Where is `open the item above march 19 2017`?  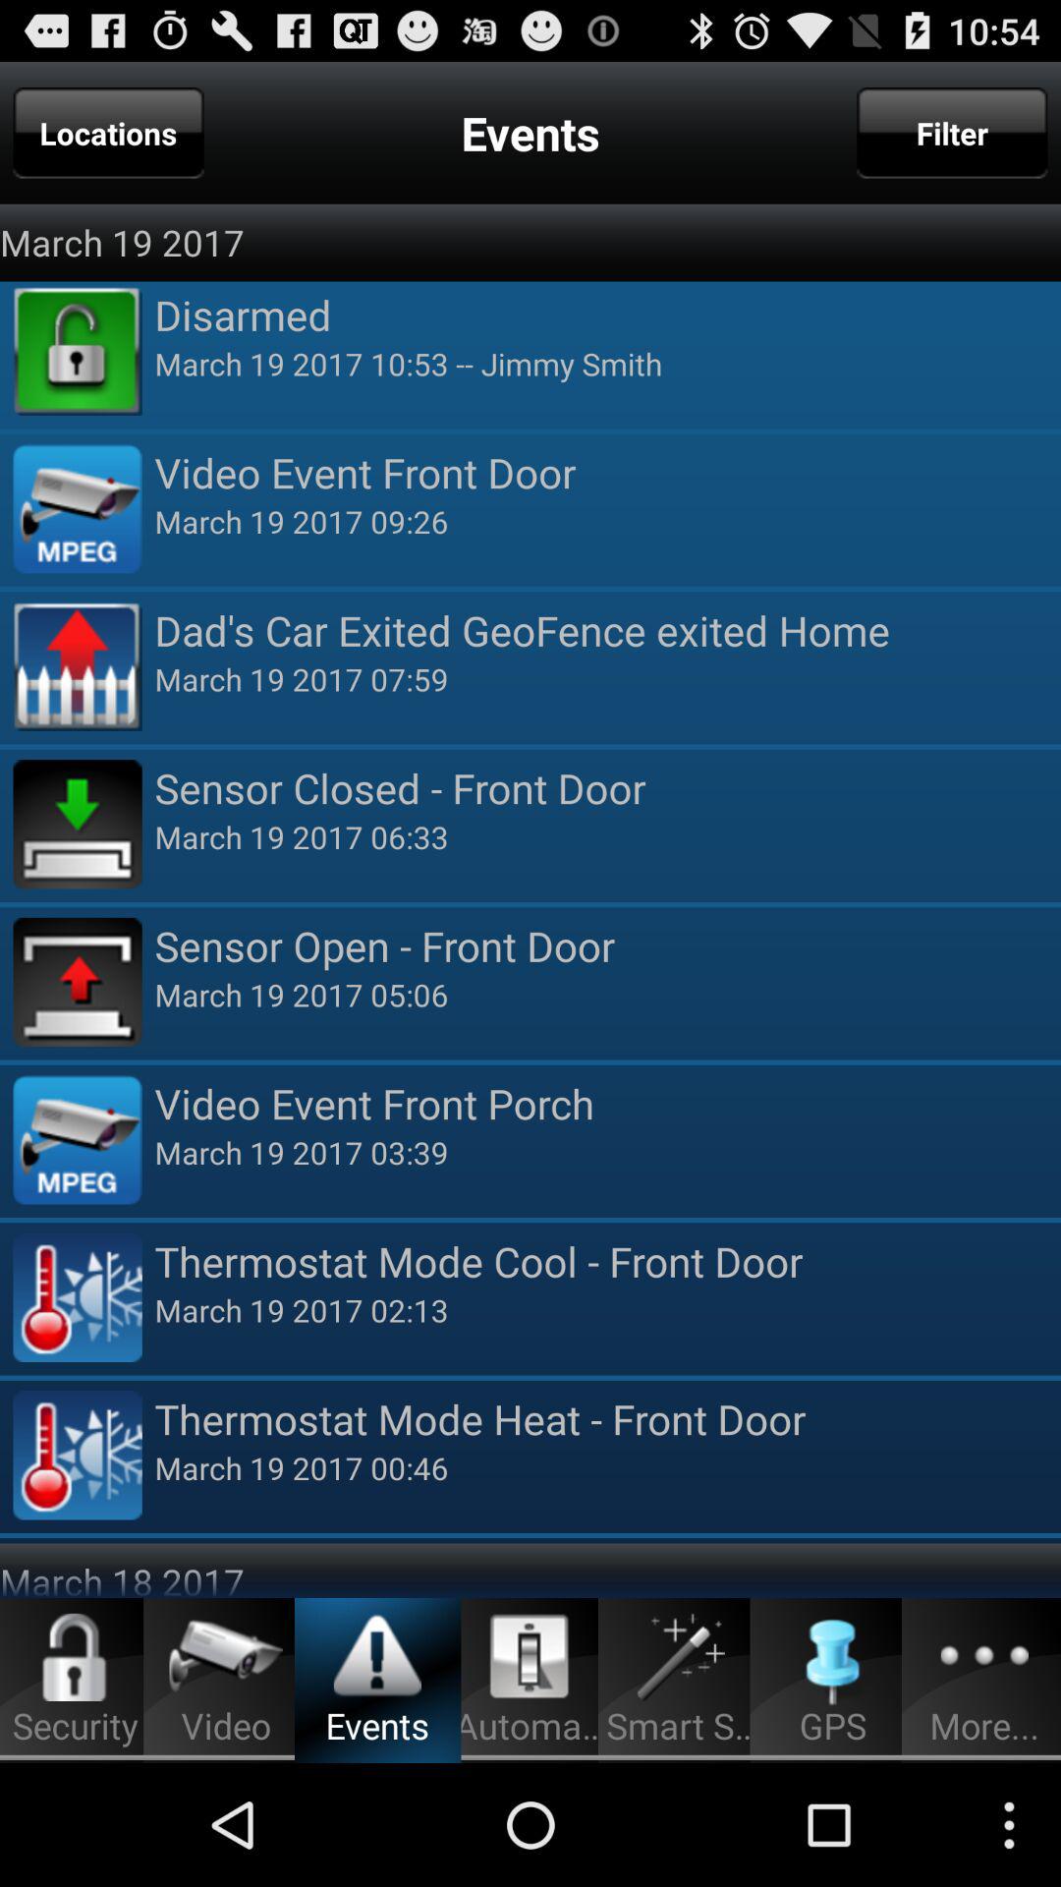 open the item above march 19 2017 is located at coordinates (108, 133).